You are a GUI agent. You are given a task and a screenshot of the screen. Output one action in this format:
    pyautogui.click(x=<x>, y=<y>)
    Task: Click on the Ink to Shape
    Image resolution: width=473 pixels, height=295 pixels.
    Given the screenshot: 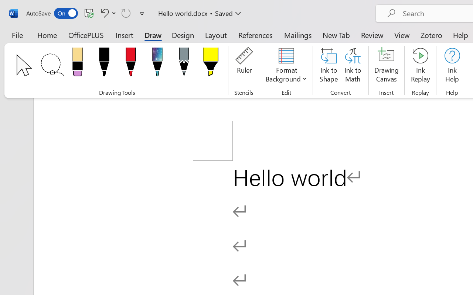 What is the action you would take?
    pyautogui.click(x=329, y=66)
    